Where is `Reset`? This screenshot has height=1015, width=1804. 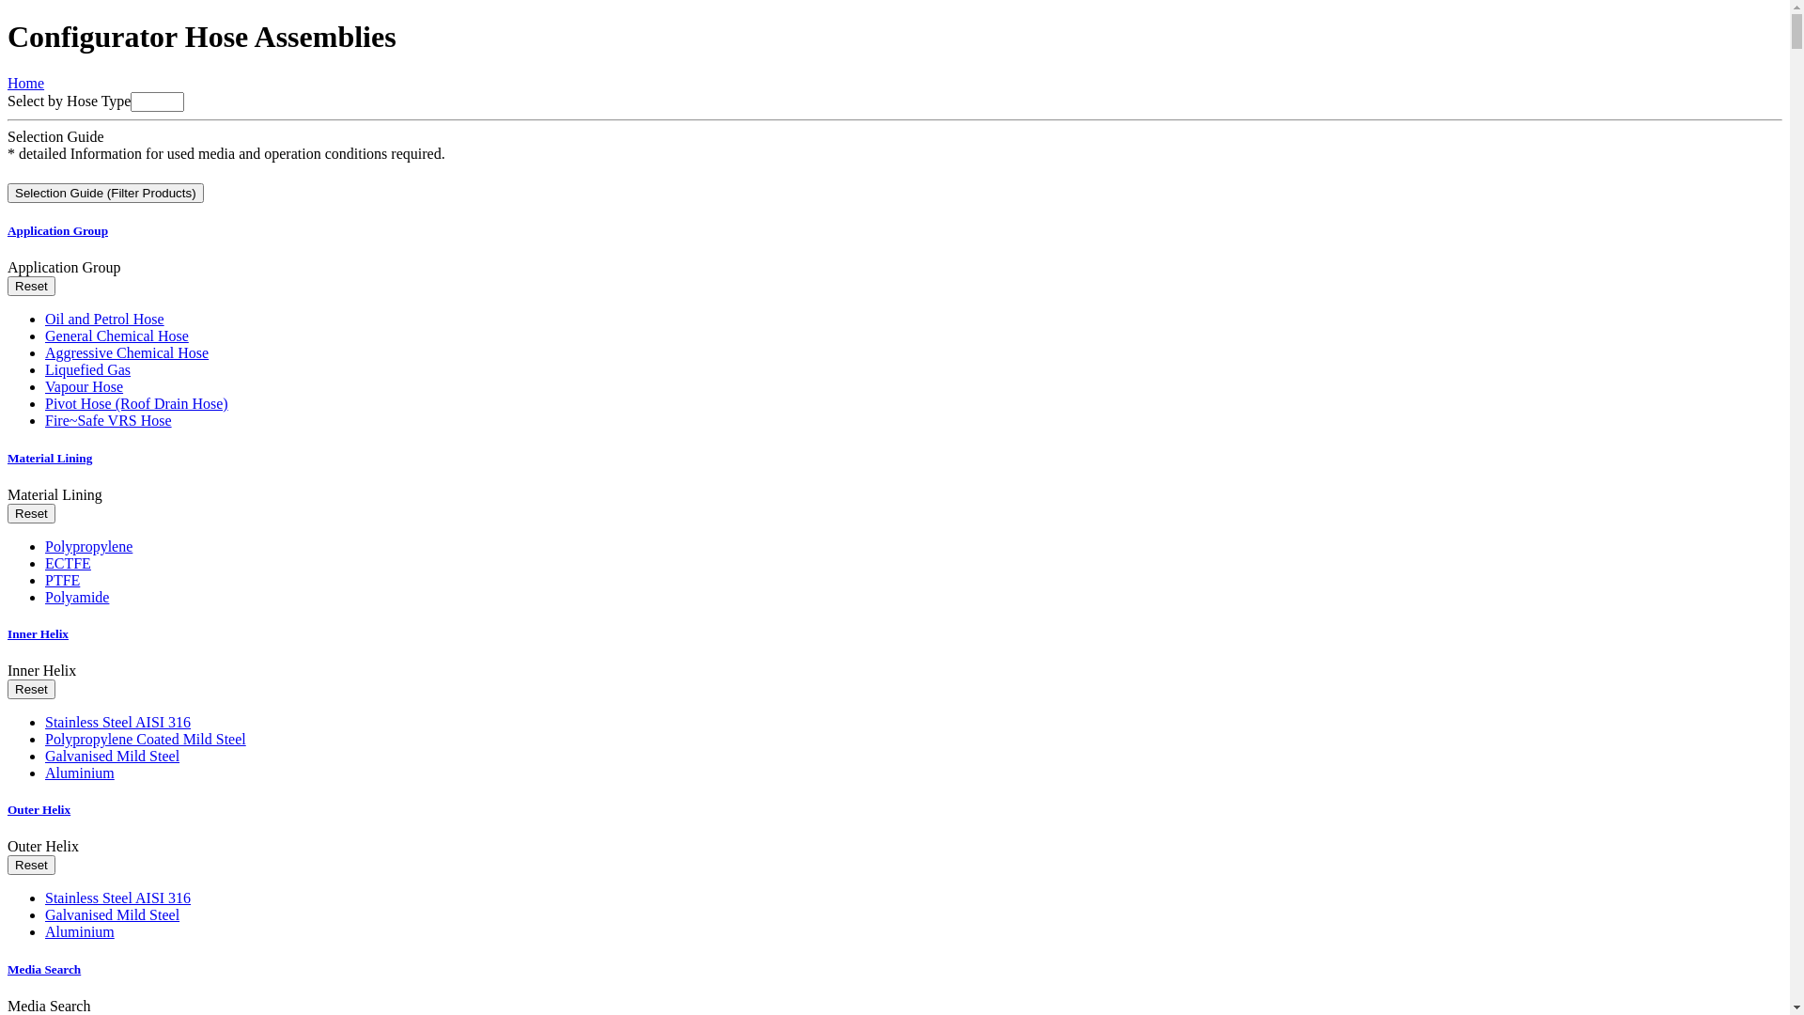
Reset is located at coordinates (32, 690).